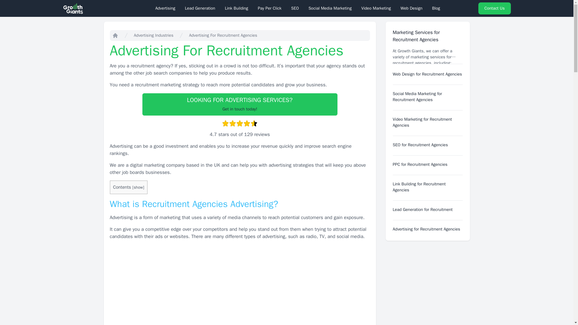 Image resolution: width=578 pixels, height=325 pixels. Describe the element at coordinates (295, 8) in the screenshot. I see `SEO` at that location.